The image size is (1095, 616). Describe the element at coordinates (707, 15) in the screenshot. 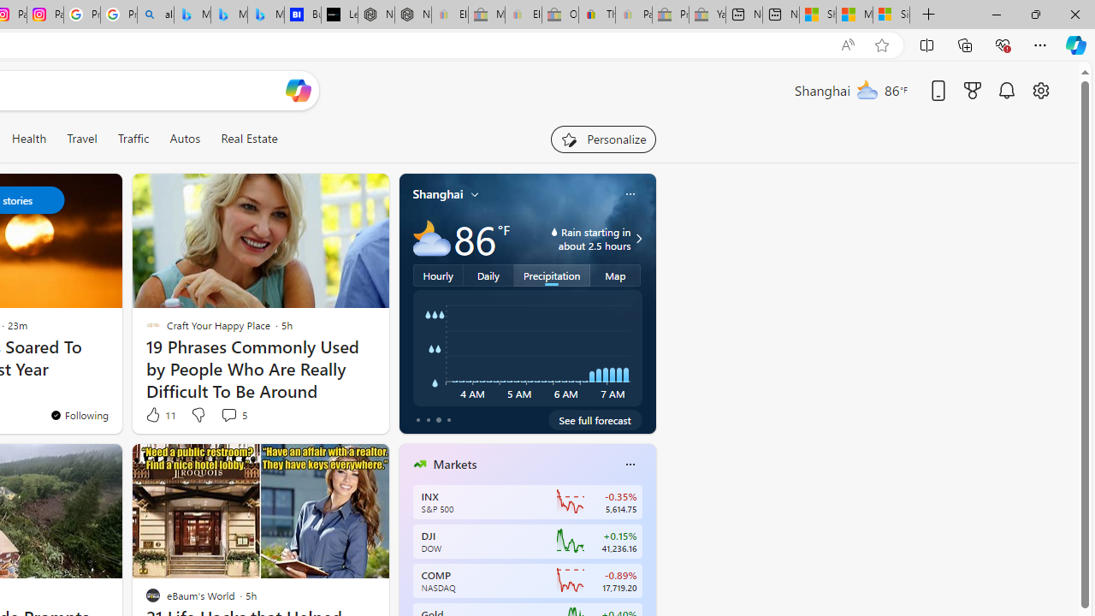

I see `Yard, Garden & Outdoor Living - Sleeping` at that location.